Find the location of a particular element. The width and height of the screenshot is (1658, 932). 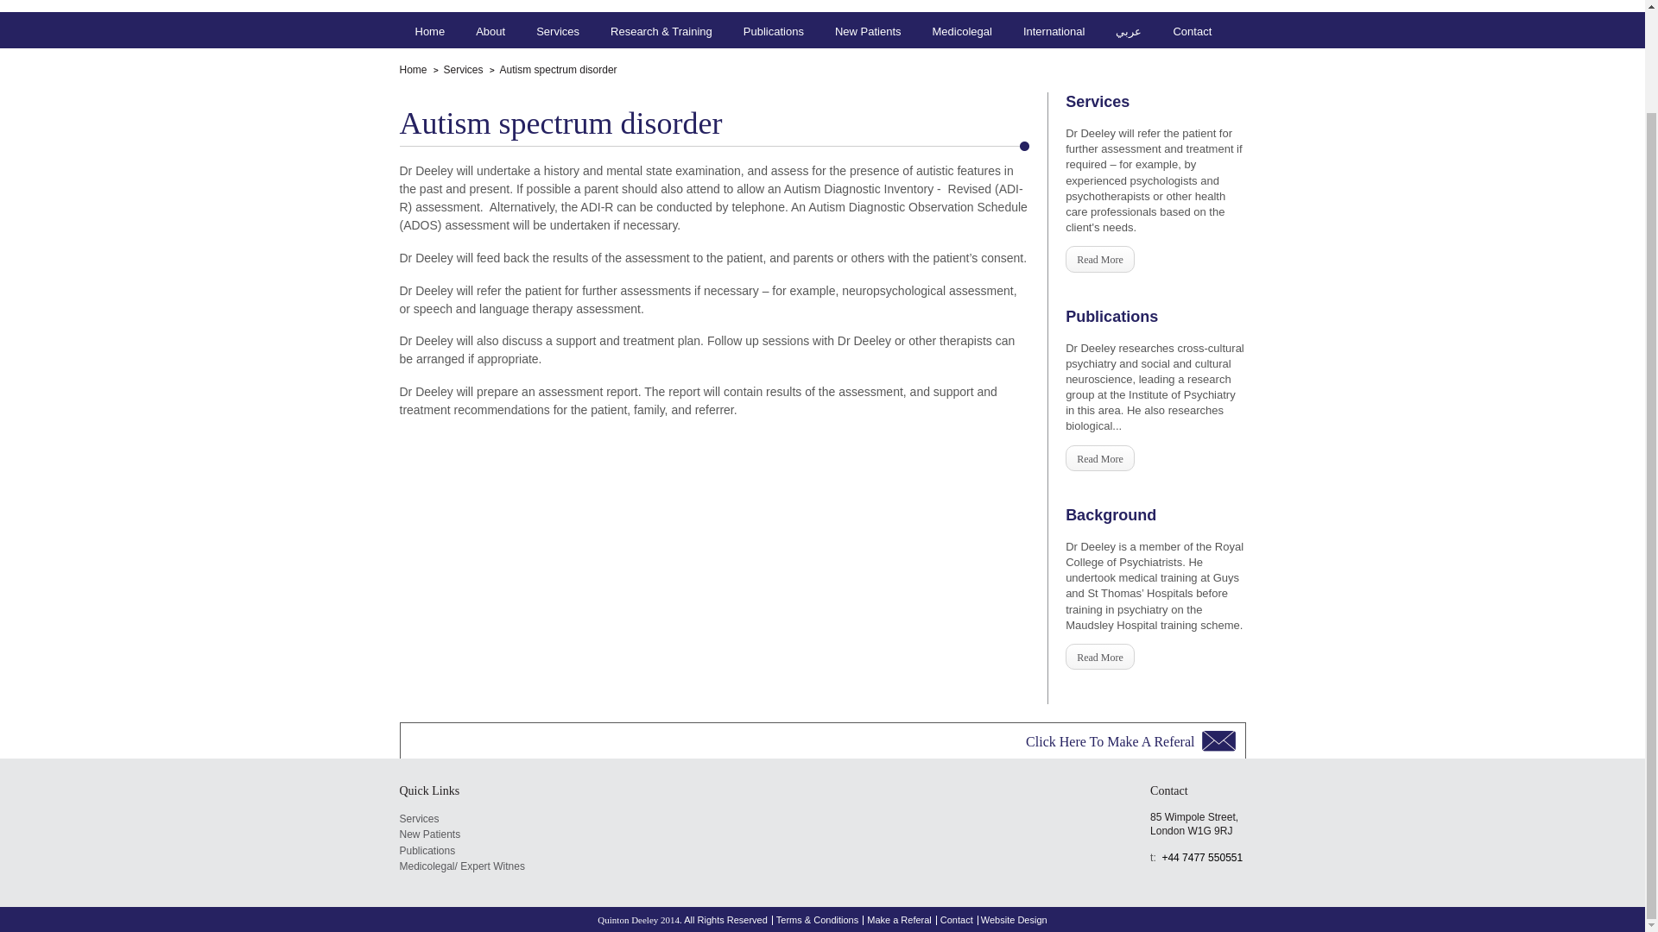

Click Here To Make A Referal is located at coordinates (1130, 740).